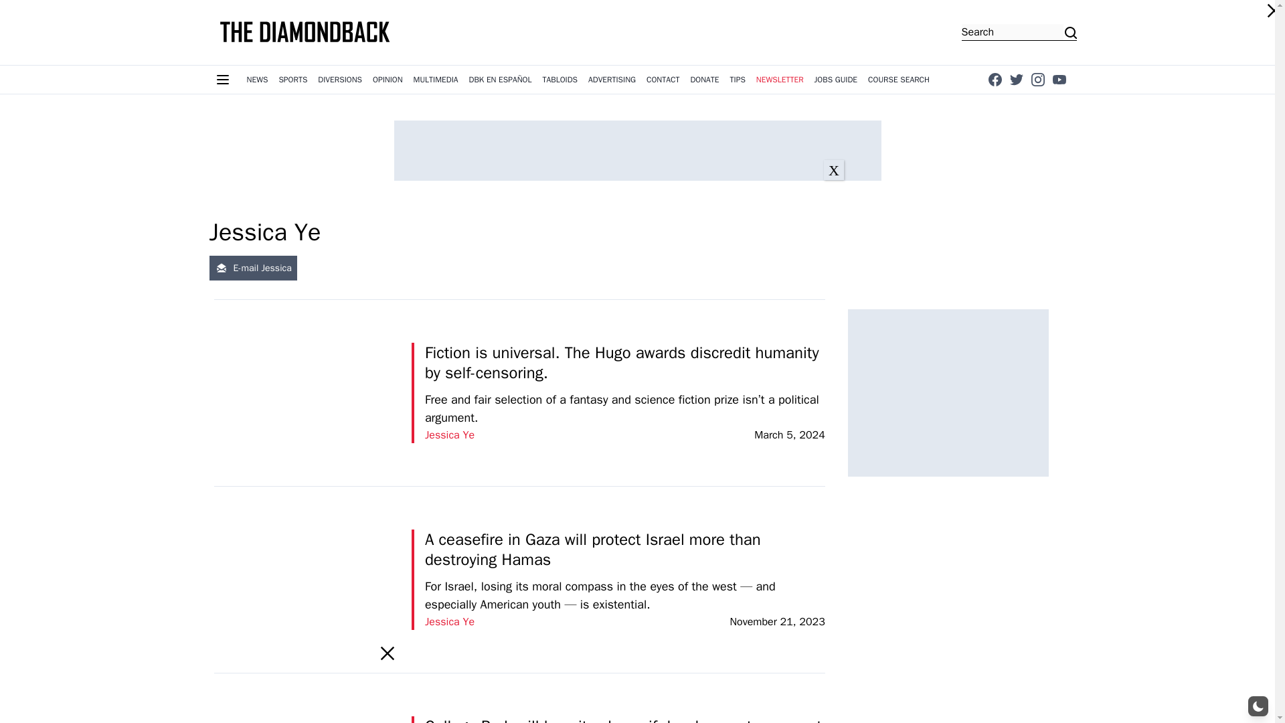 The height and width of the screenshot is (723, 1285). Describe the element at coordinates (704, 80) in the screenshot. I see `DONATE` at that location.